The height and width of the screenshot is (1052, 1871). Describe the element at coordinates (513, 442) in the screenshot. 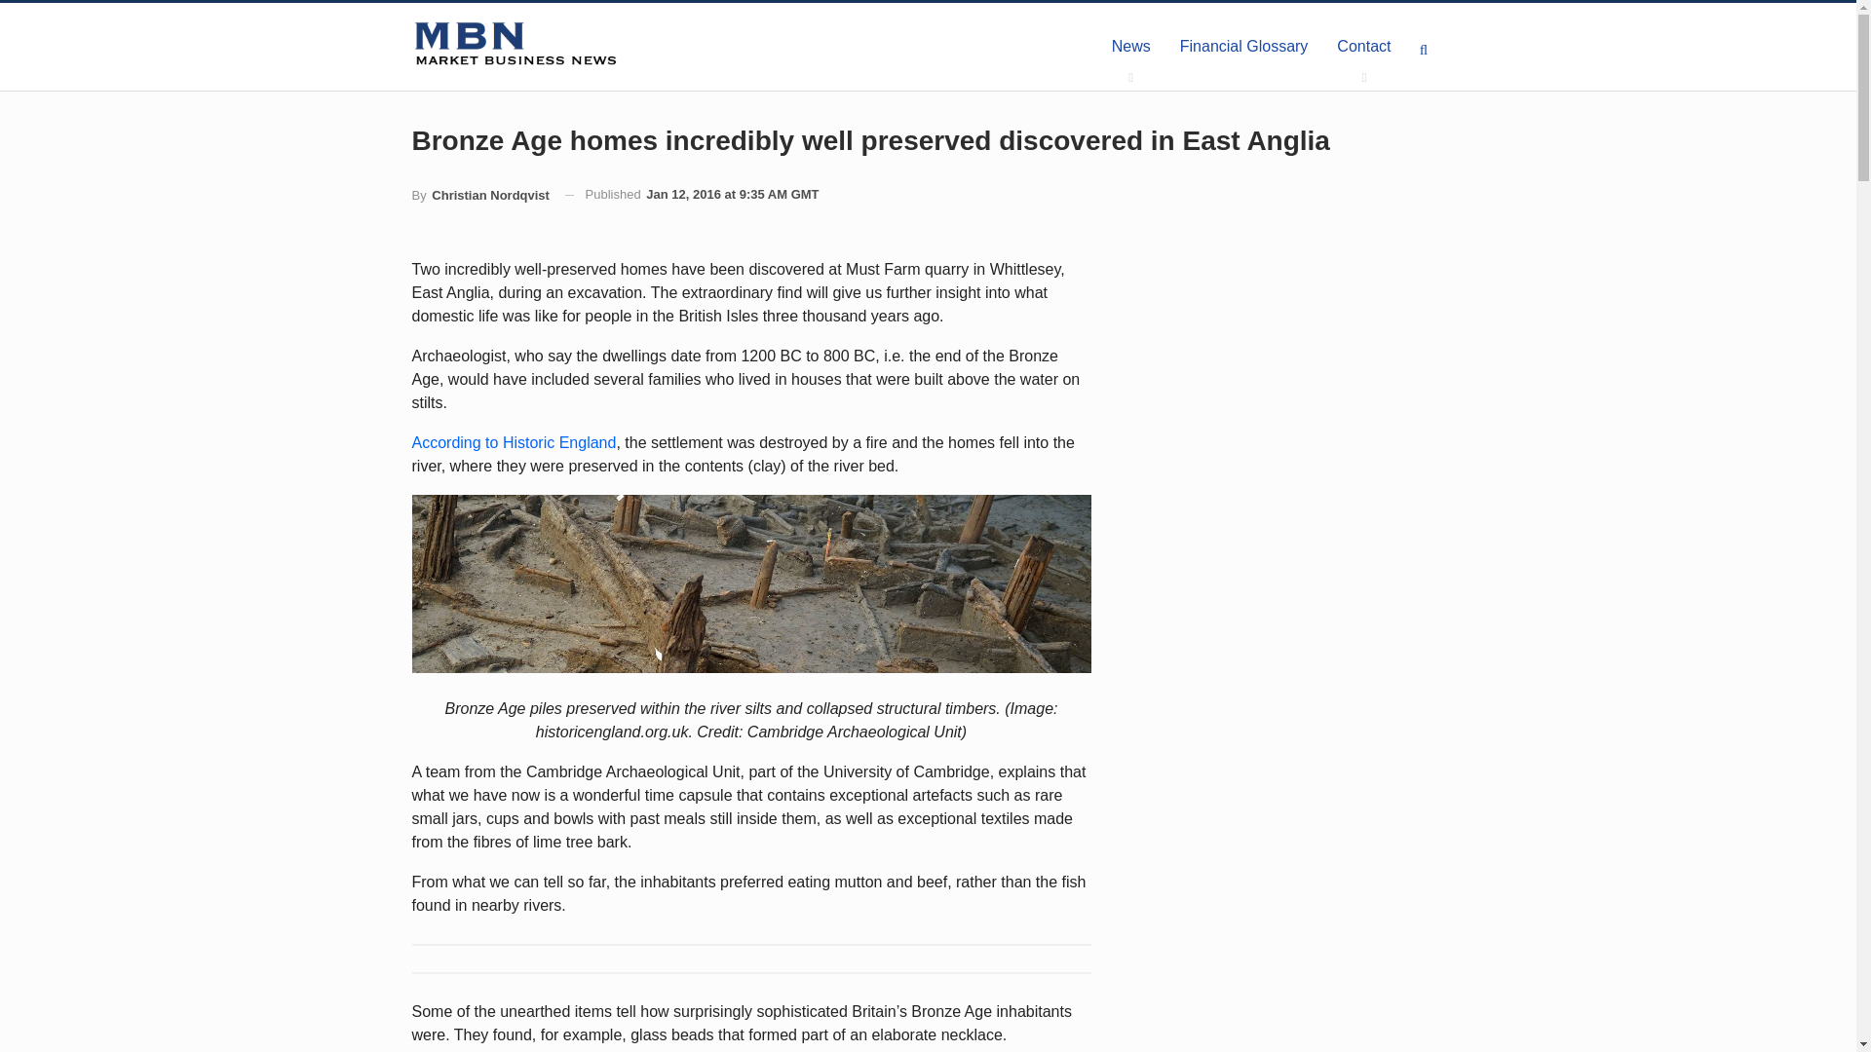

I see `According to Historic England` at that location.